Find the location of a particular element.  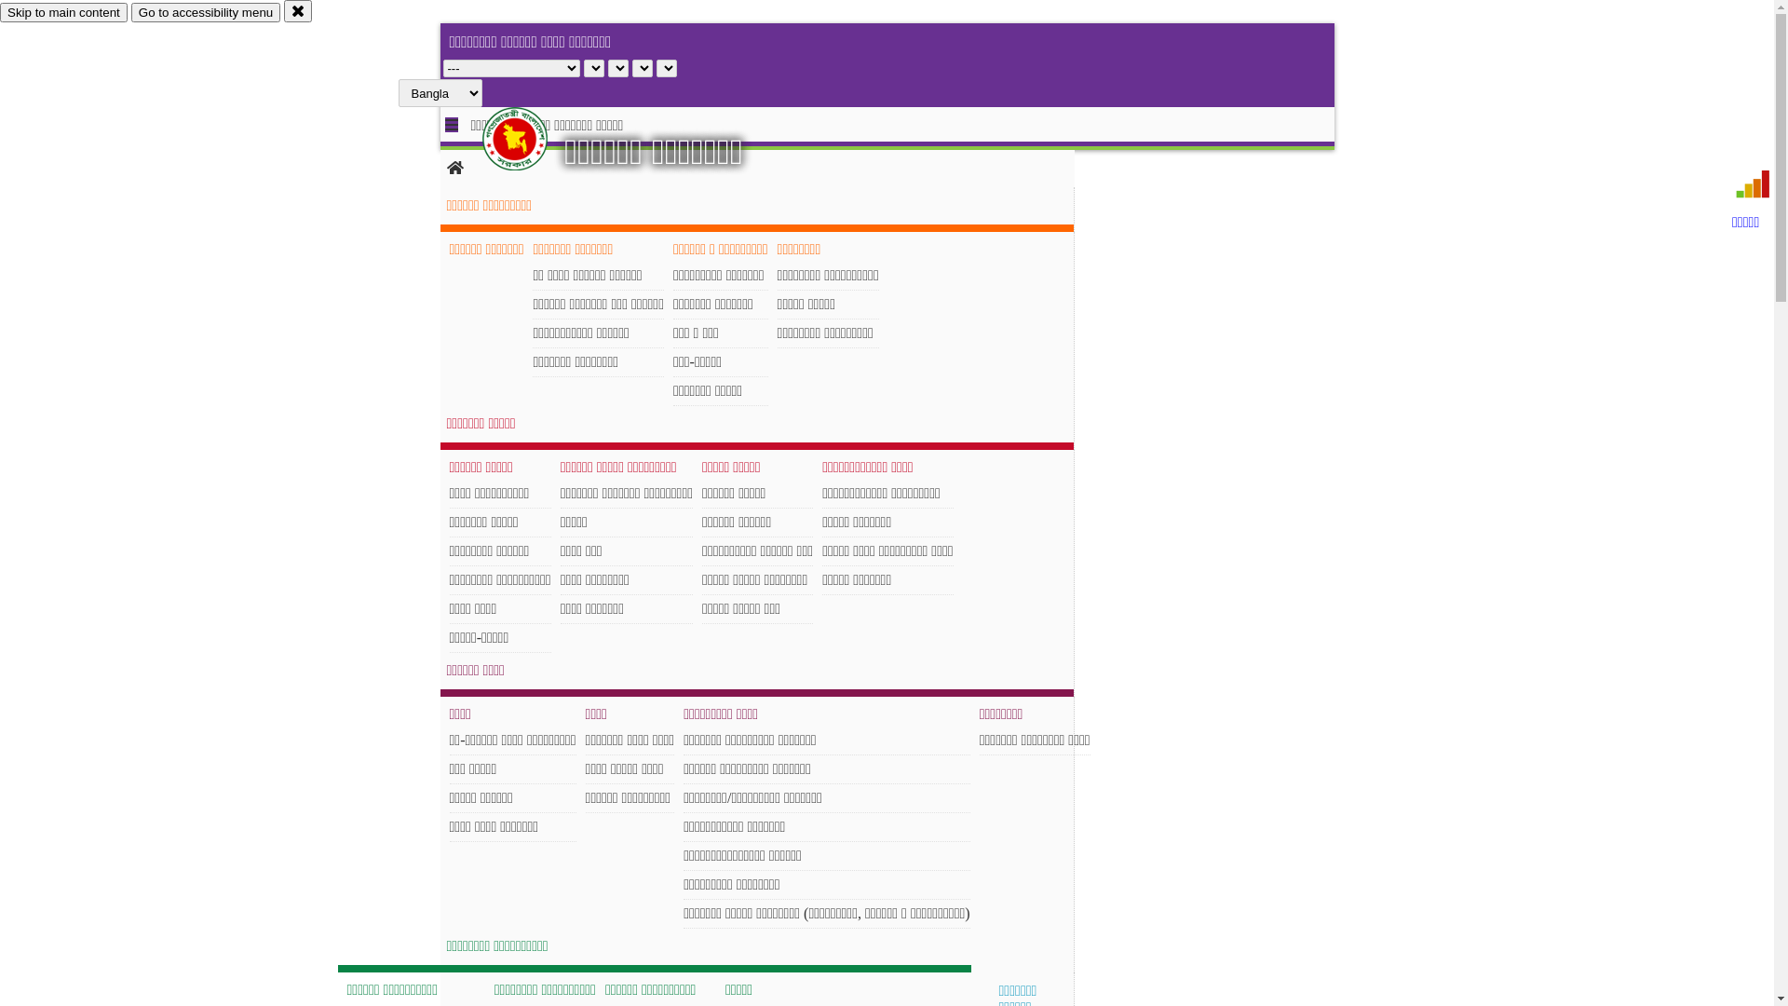

close is located at coordinates (298, 11).